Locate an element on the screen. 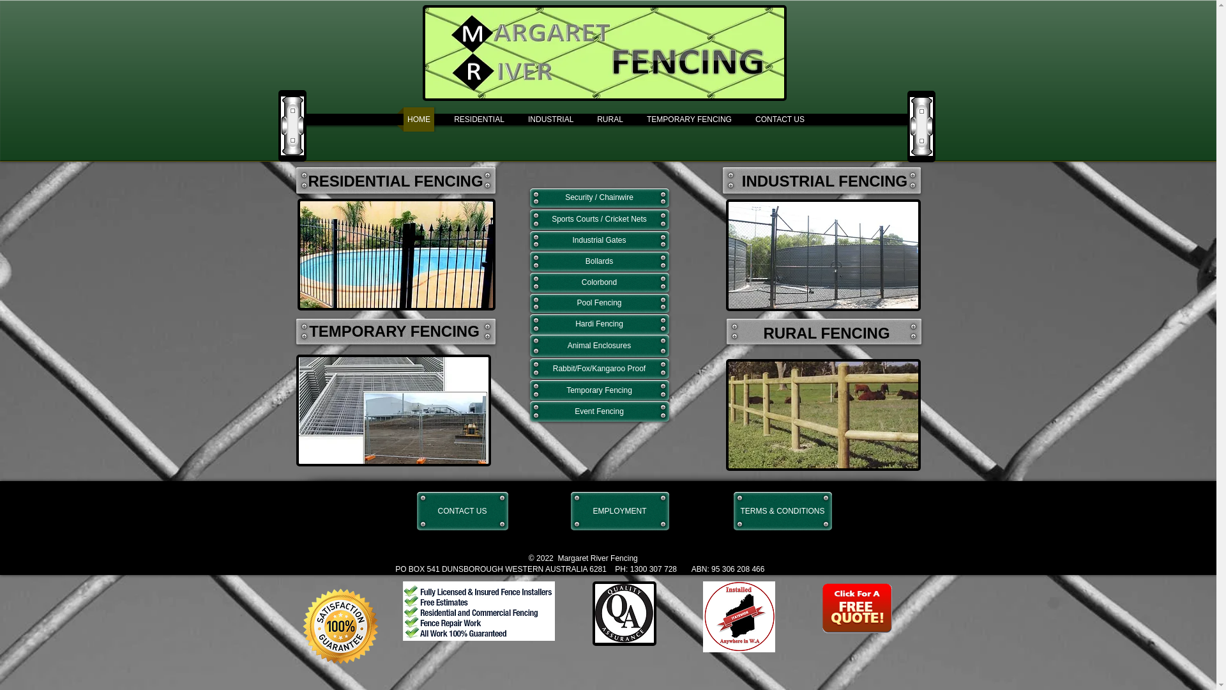 The height and width of the screenshot is (690, 1226). TERMS & CONDITIONS is located at coordinates (782, 511).